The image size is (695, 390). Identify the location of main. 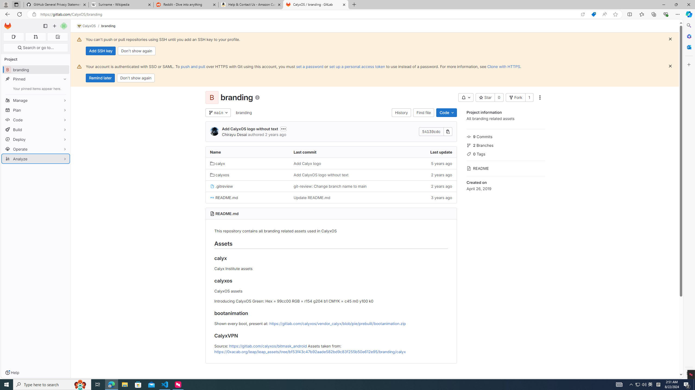
(218, 113).